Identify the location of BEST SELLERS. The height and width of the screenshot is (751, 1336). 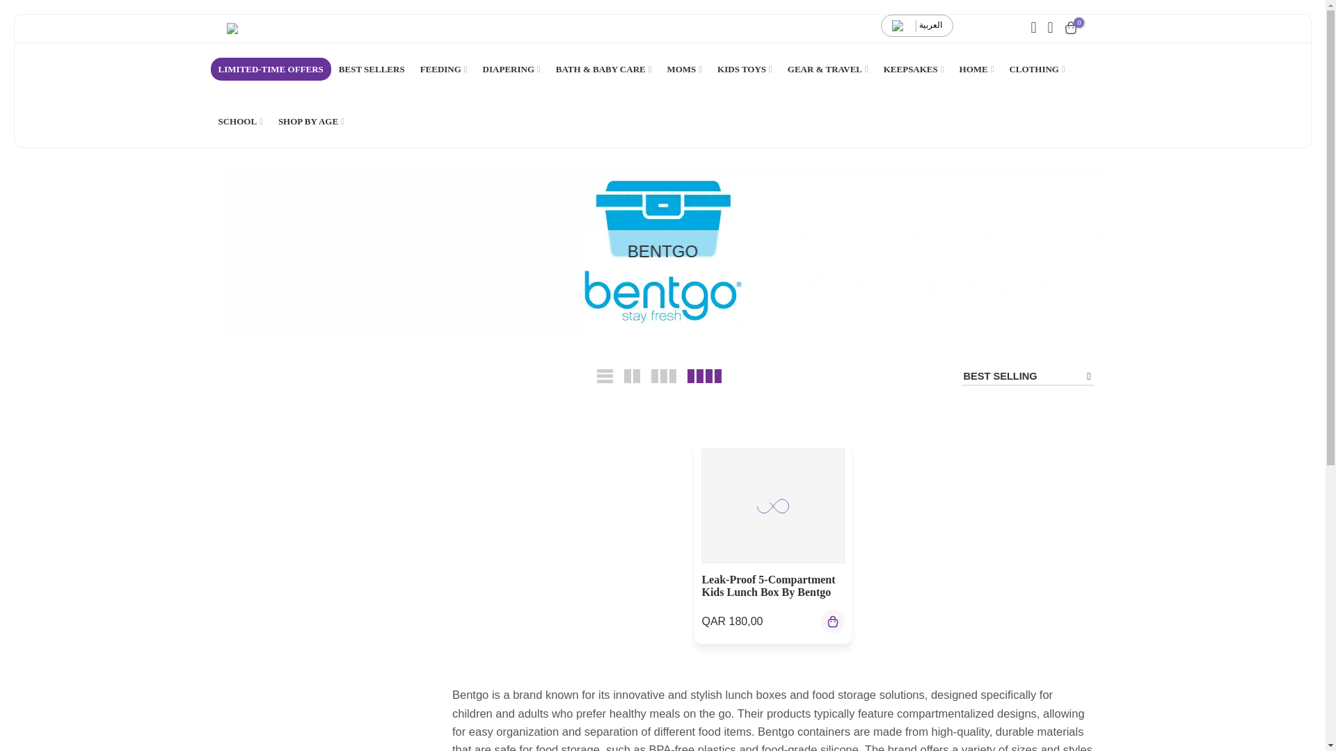
(372, 69).